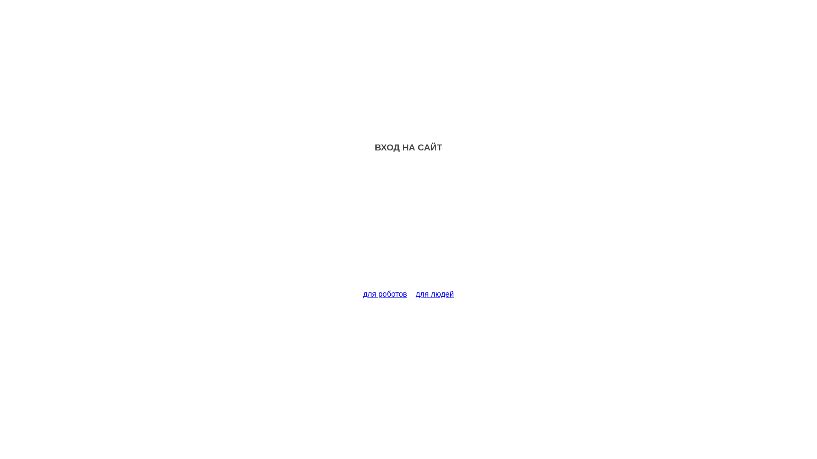 Image resolution: width=817 pixels, height=459 pixels. I want to click on Advertisement, so click(408, 226).